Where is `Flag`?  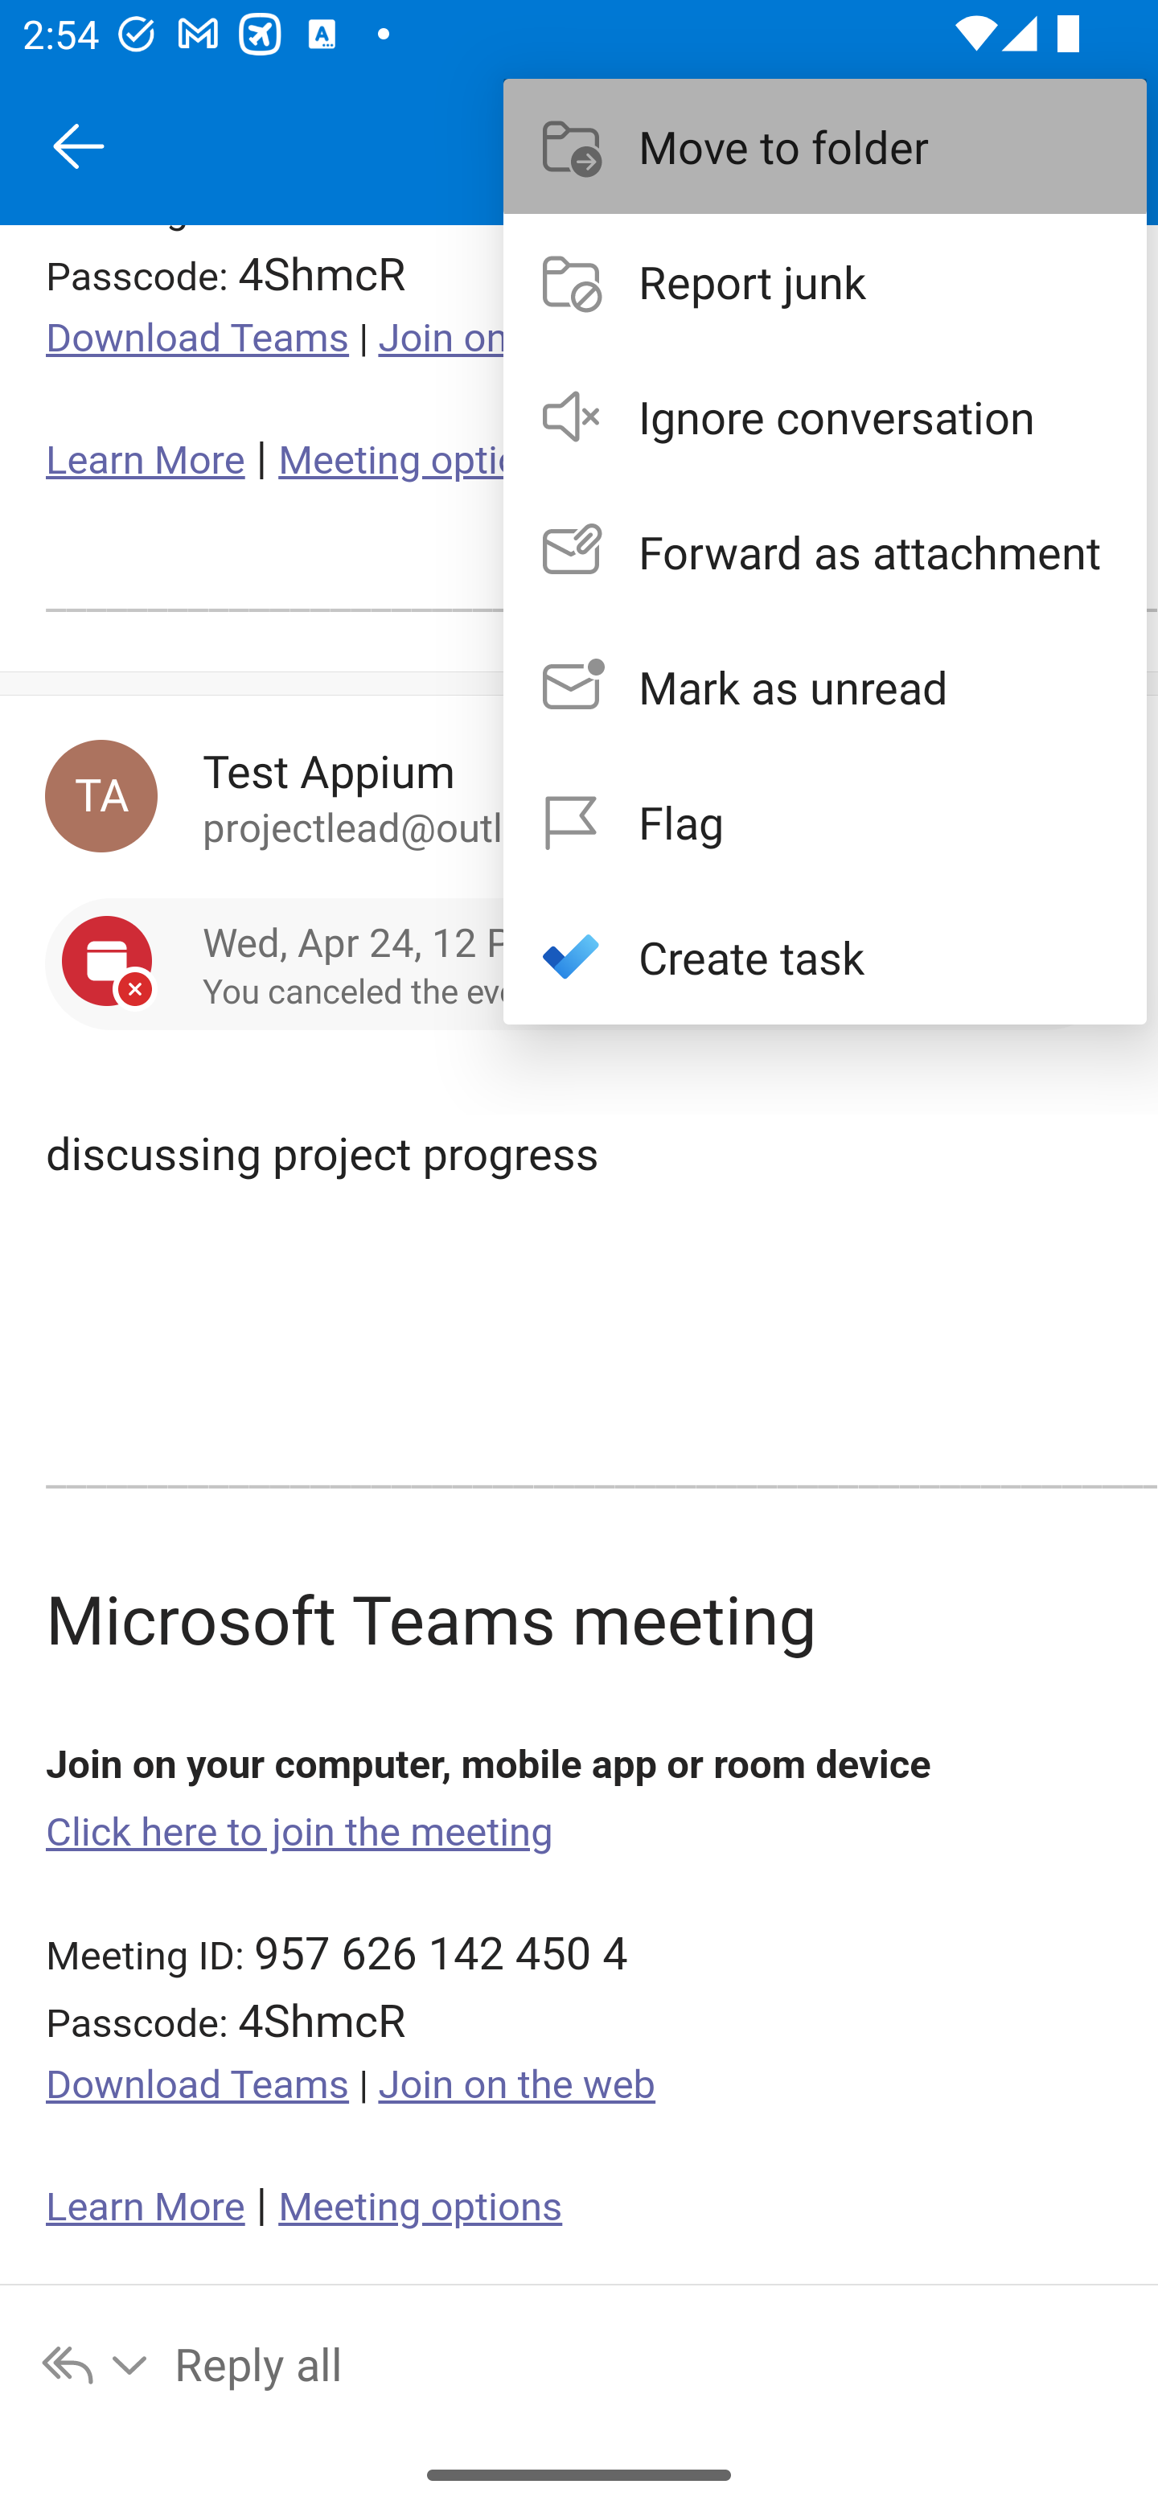
Flag is located at coordinates (825, 822).